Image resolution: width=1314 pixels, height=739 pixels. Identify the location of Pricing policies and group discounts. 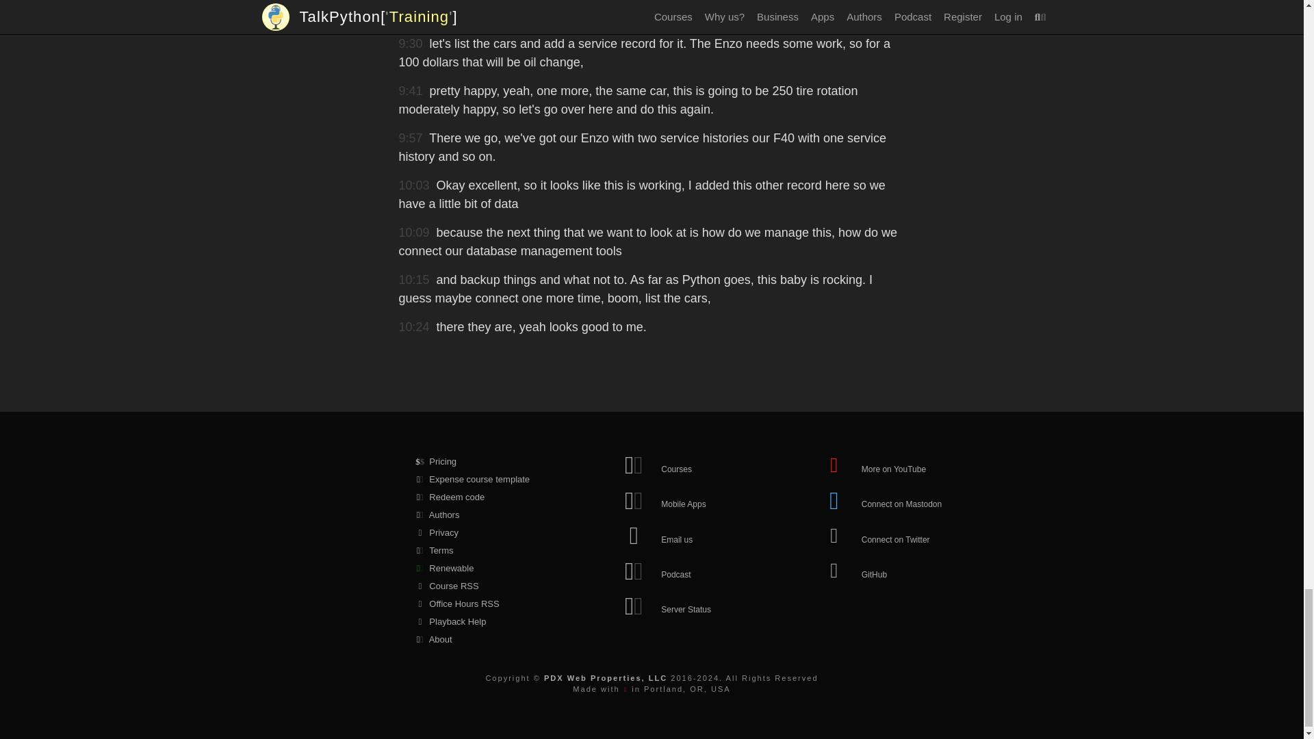
(485, 461).